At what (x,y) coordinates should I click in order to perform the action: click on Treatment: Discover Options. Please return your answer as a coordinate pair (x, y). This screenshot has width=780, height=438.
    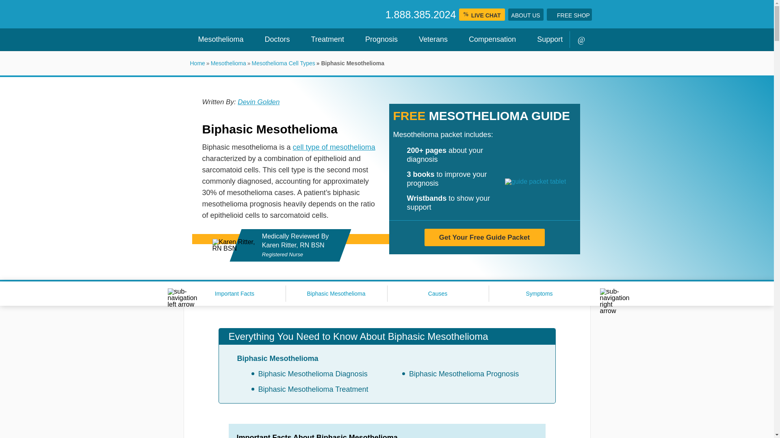
    Looking at the image, I should click on (324, 40).